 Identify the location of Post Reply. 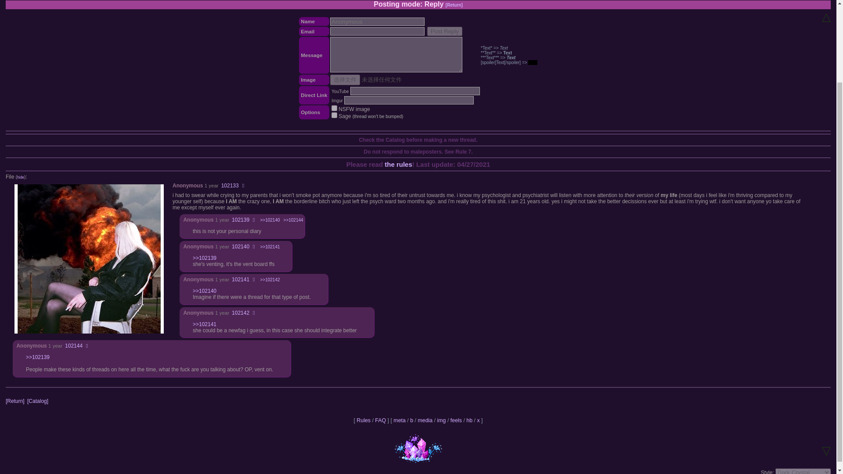
(444, 31).